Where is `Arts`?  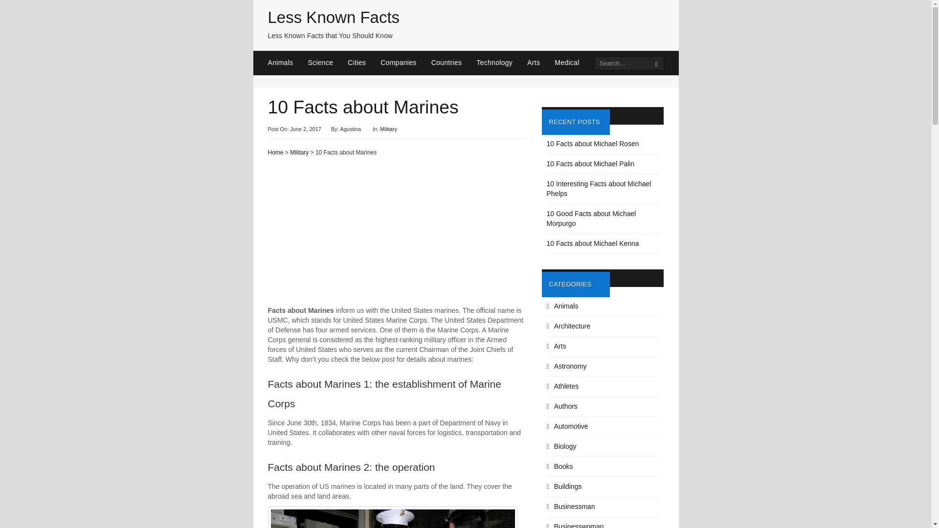
Arts is located at coordinates (559, 346).